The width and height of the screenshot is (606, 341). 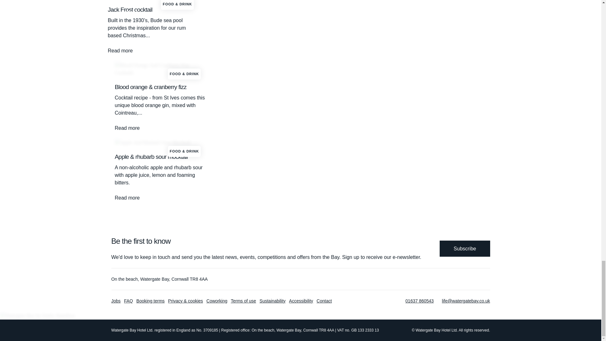 I want to click on Trip Advisor, so click(x=480, y=279).